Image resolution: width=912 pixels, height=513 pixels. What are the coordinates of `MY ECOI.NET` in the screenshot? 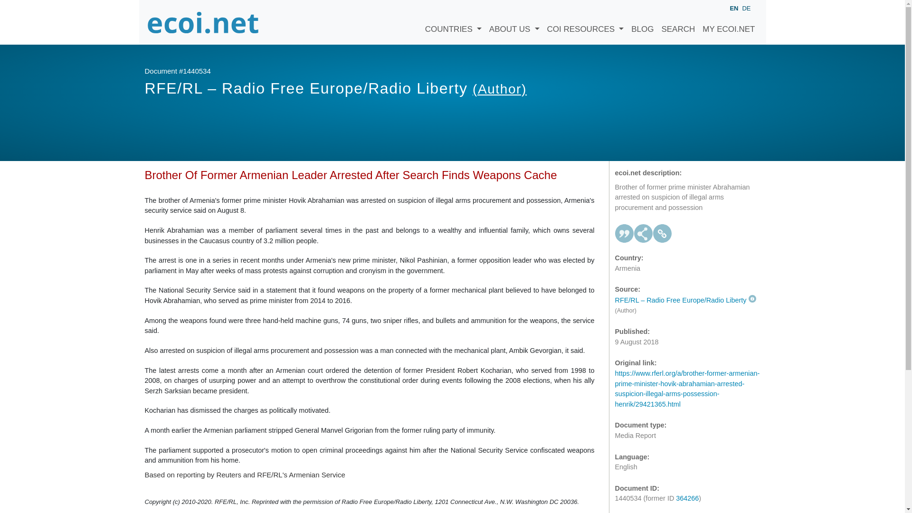 It's located at (729, 22).